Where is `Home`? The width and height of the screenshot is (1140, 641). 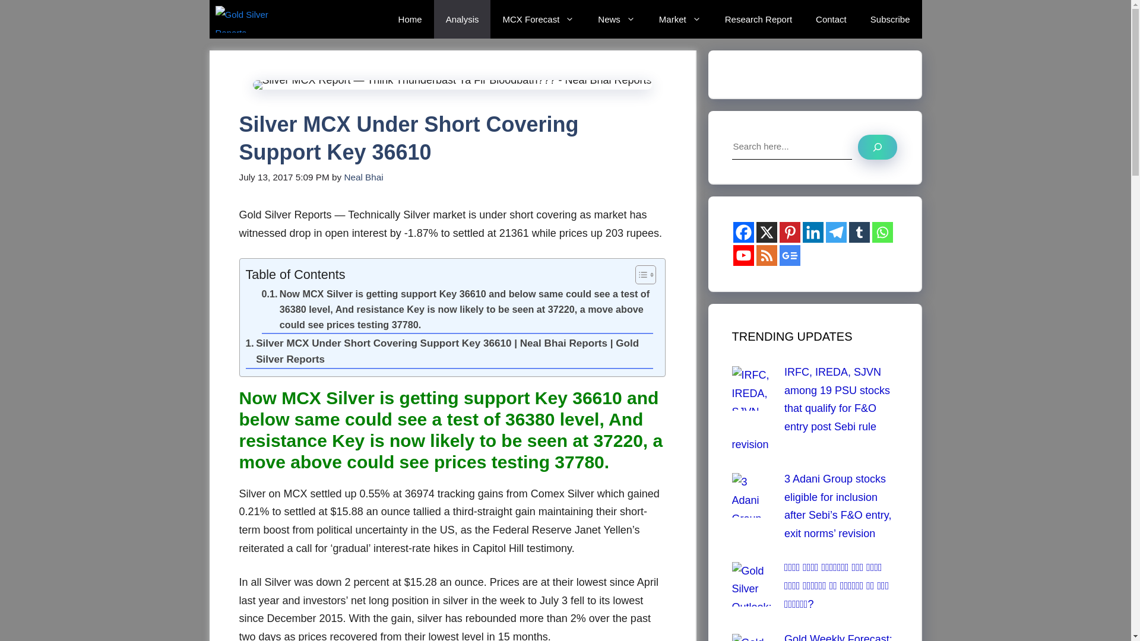
Home is located at coordinates (410, 19).